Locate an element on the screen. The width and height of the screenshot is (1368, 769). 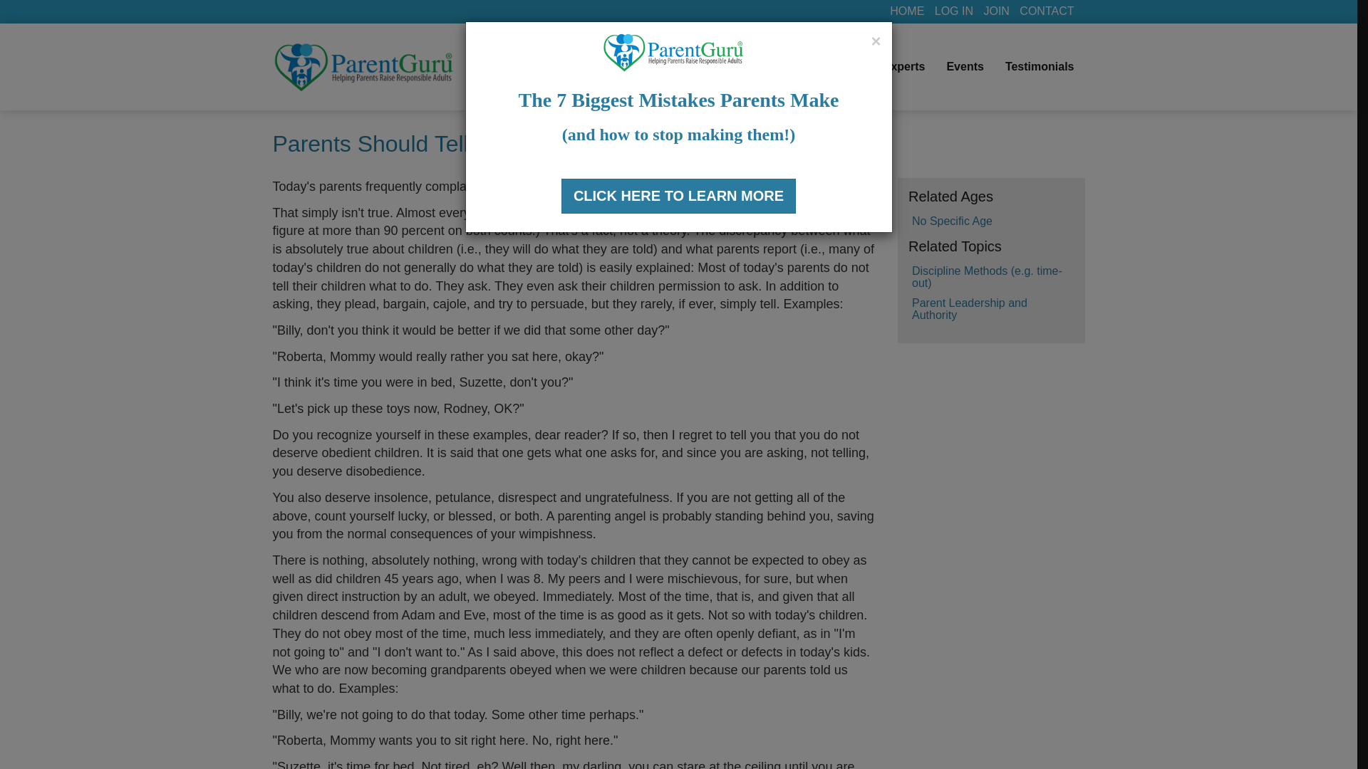
No Specific Age is located at coordinates (952, 221).